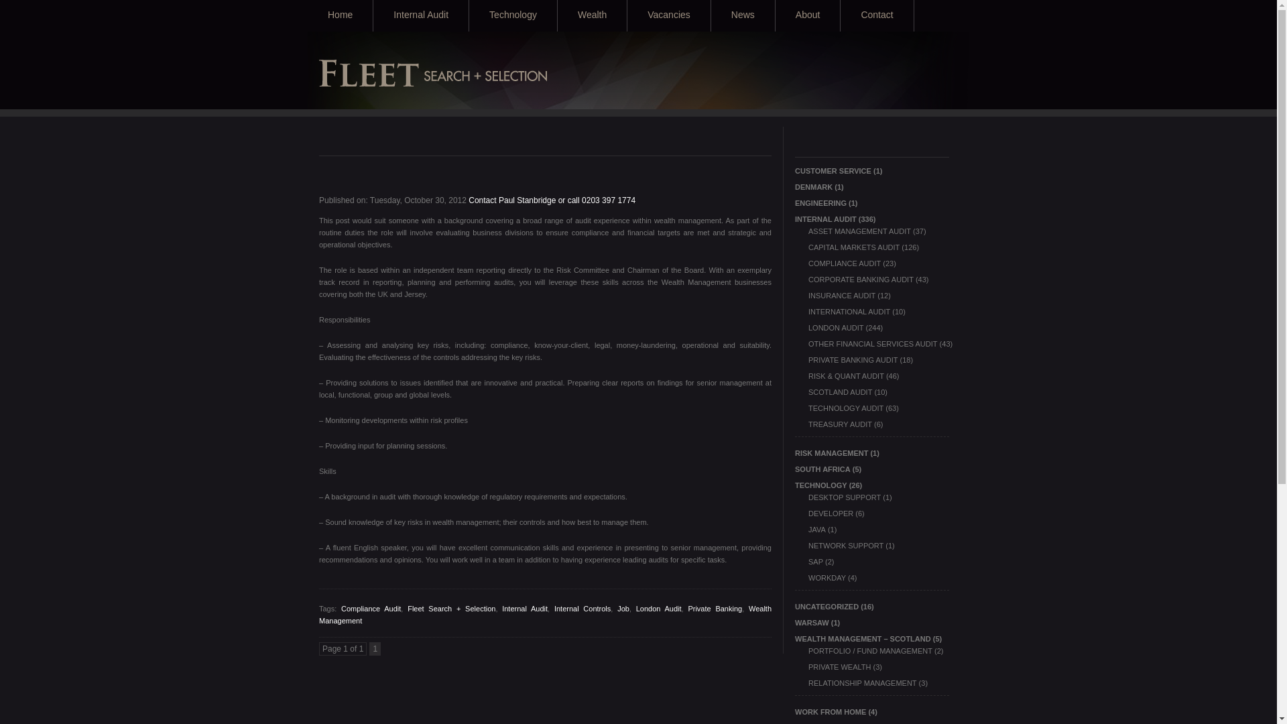 The height and width of the screenshot is (724, 1287). I want to click on CORPORATE BANKING AUDIT, so click(861, 280).